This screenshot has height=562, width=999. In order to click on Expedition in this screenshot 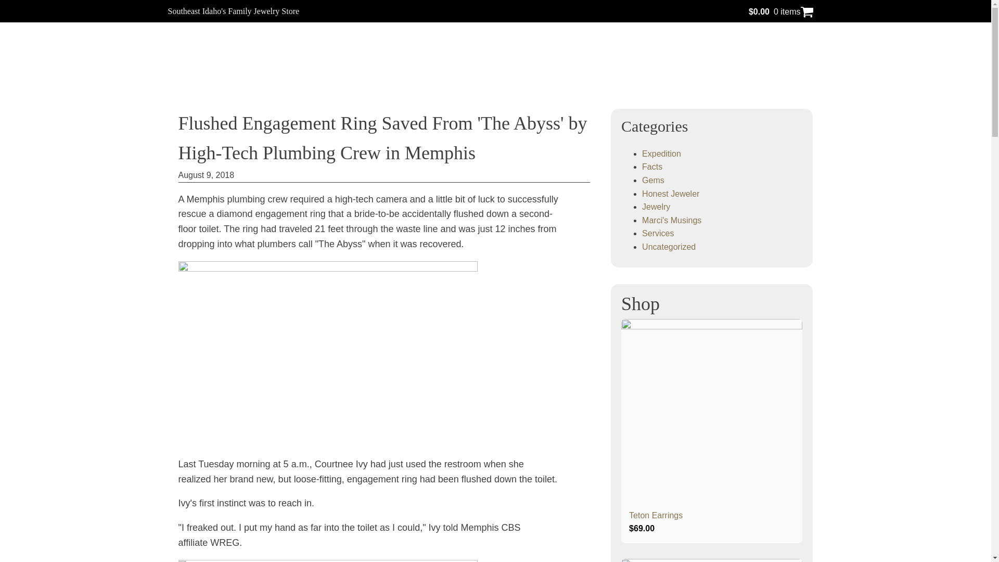, I will do `click(662, 154)`.